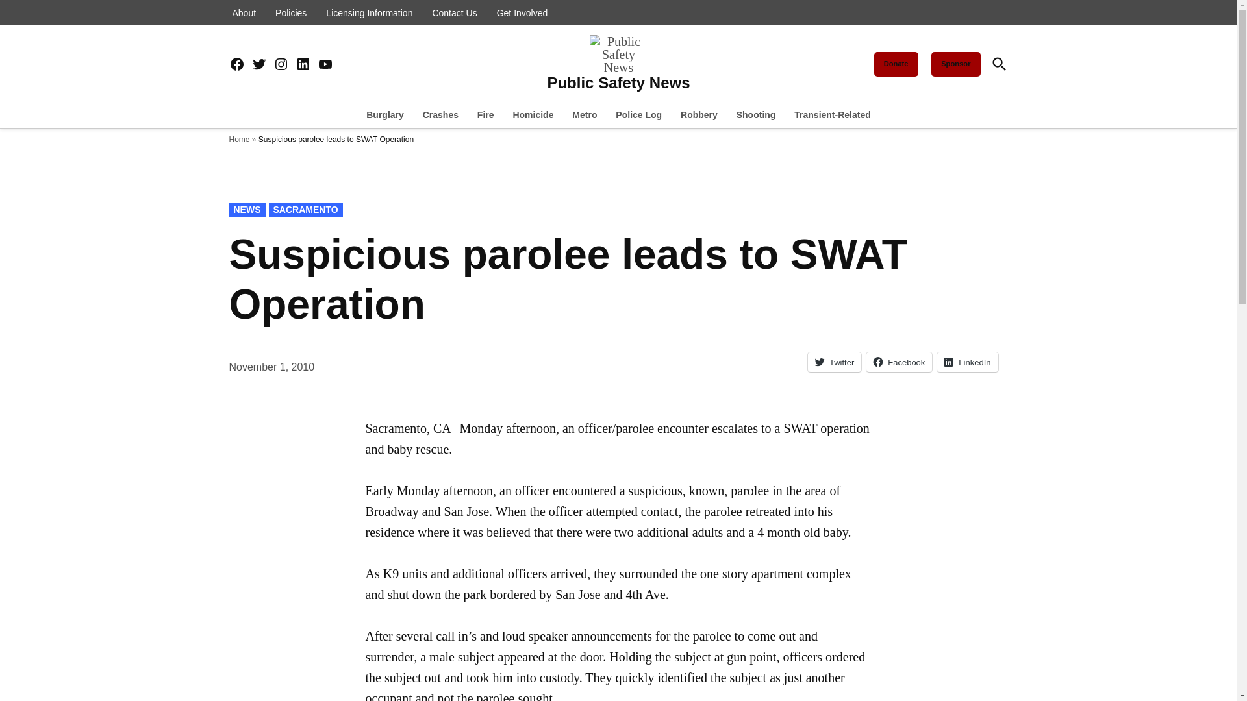 Image resolution: width=1247 pixels, height=701 pixels. What do you see at coordinates (290, 13) in the screenshot?
I see `Policies` at bounding box center [290, 13].